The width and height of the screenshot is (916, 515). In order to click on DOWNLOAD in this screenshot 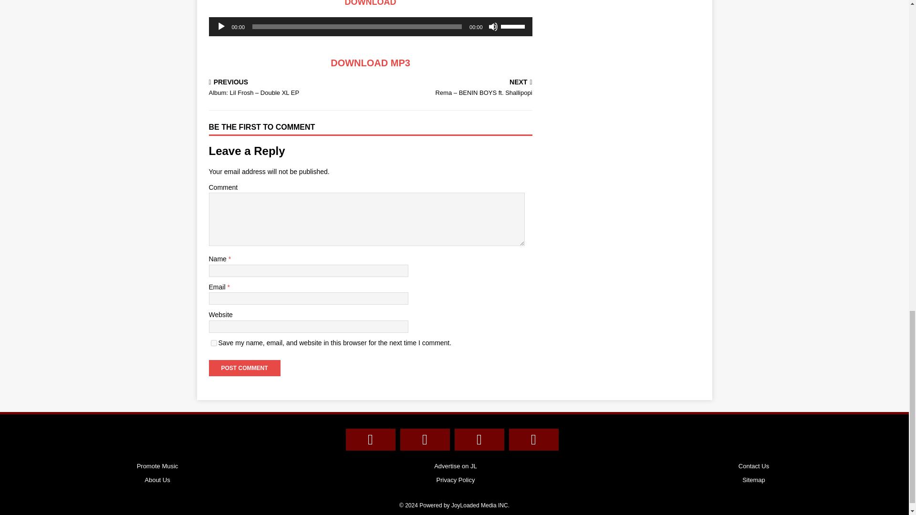, I will do `click(371, 3)`.